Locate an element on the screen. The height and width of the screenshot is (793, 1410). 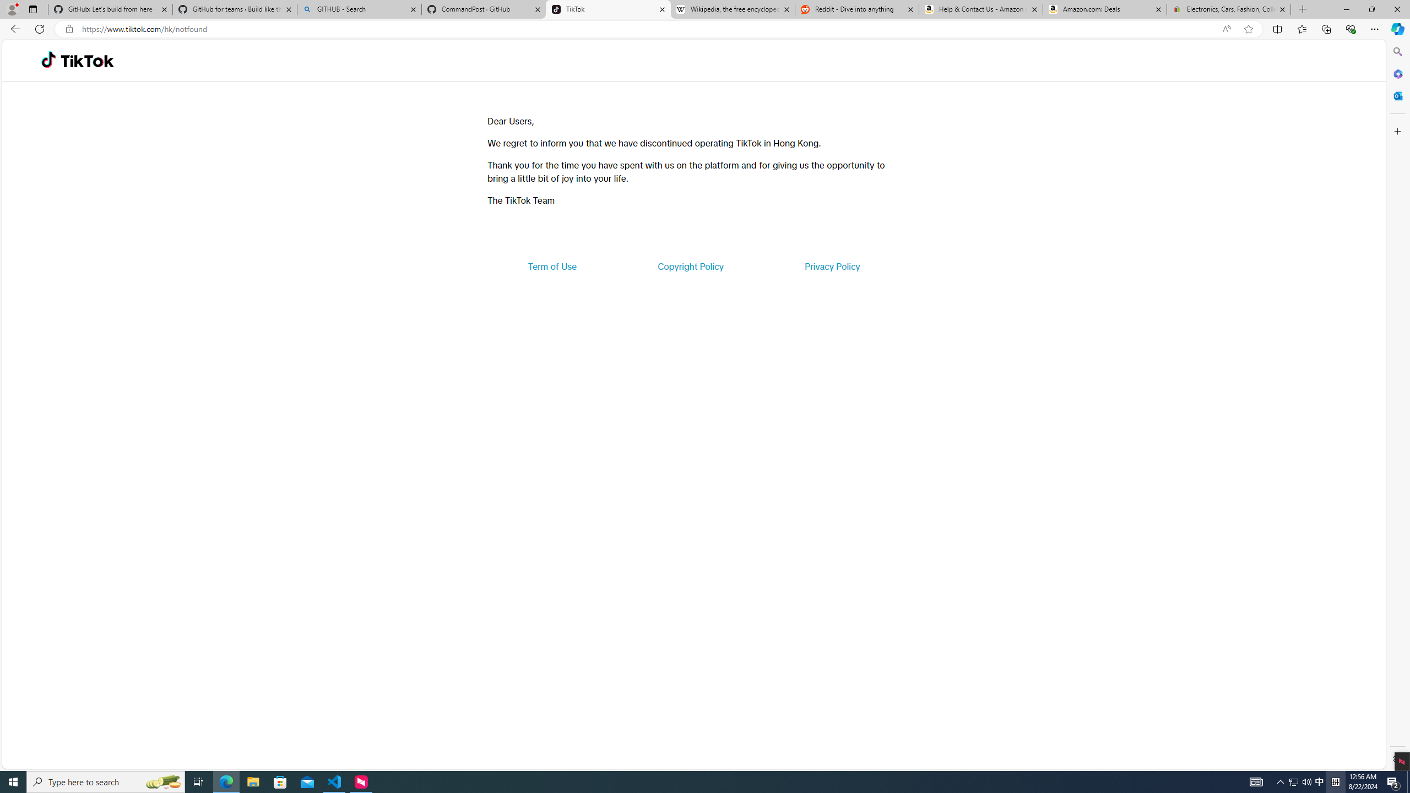
App bar is located at coordinates (705, 29).